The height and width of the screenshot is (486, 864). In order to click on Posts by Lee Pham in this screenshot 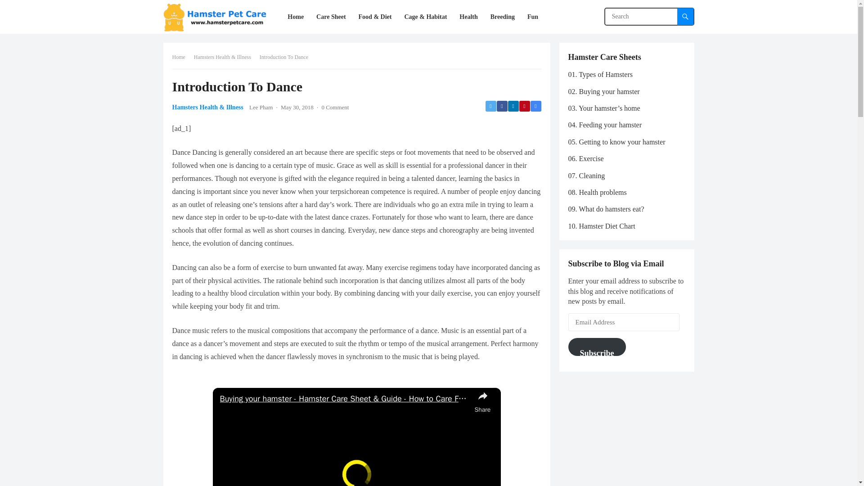, I will do `click(261, 107)`.